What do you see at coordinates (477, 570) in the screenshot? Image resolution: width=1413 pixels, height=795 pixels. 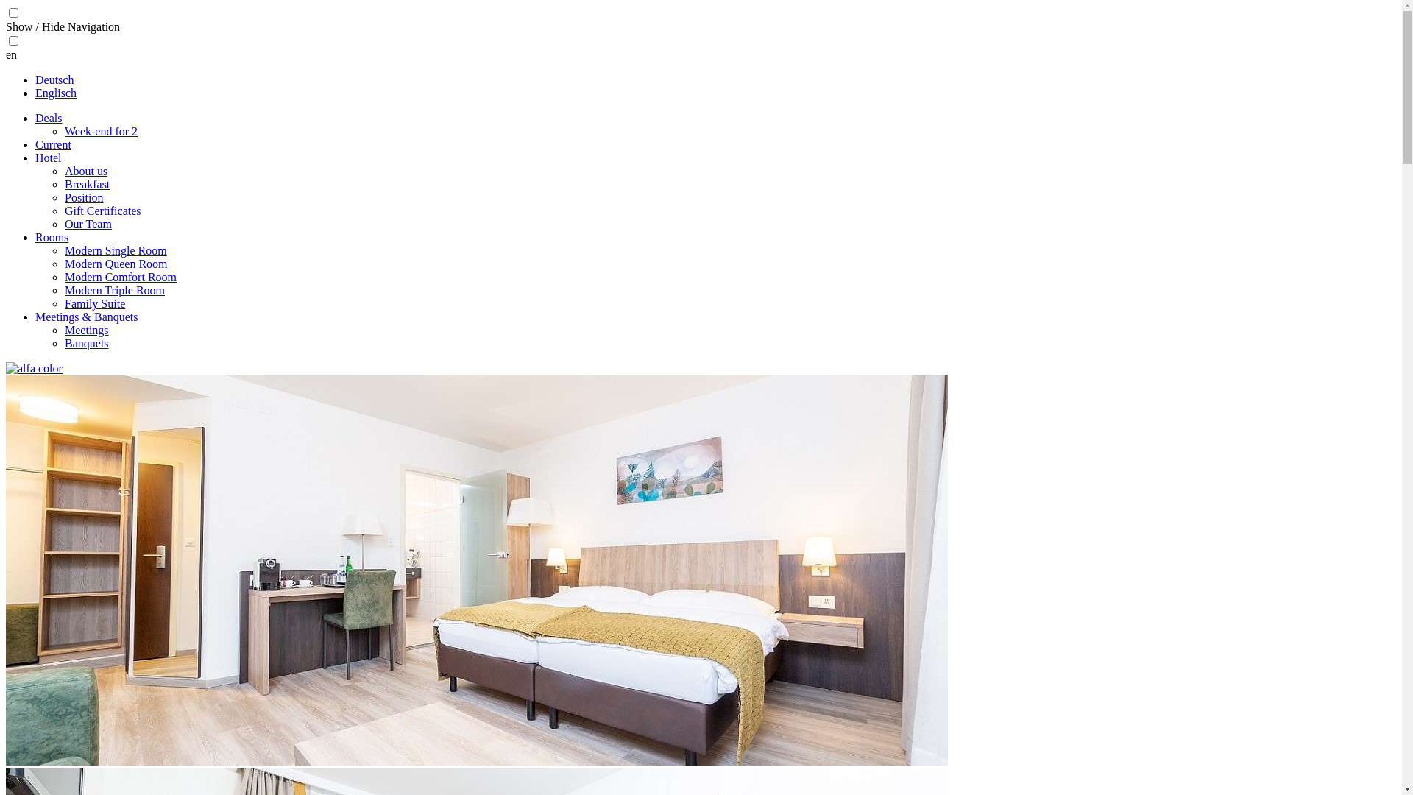 I see `Dreibettzimmer v2` at bounding box center [477, 570].